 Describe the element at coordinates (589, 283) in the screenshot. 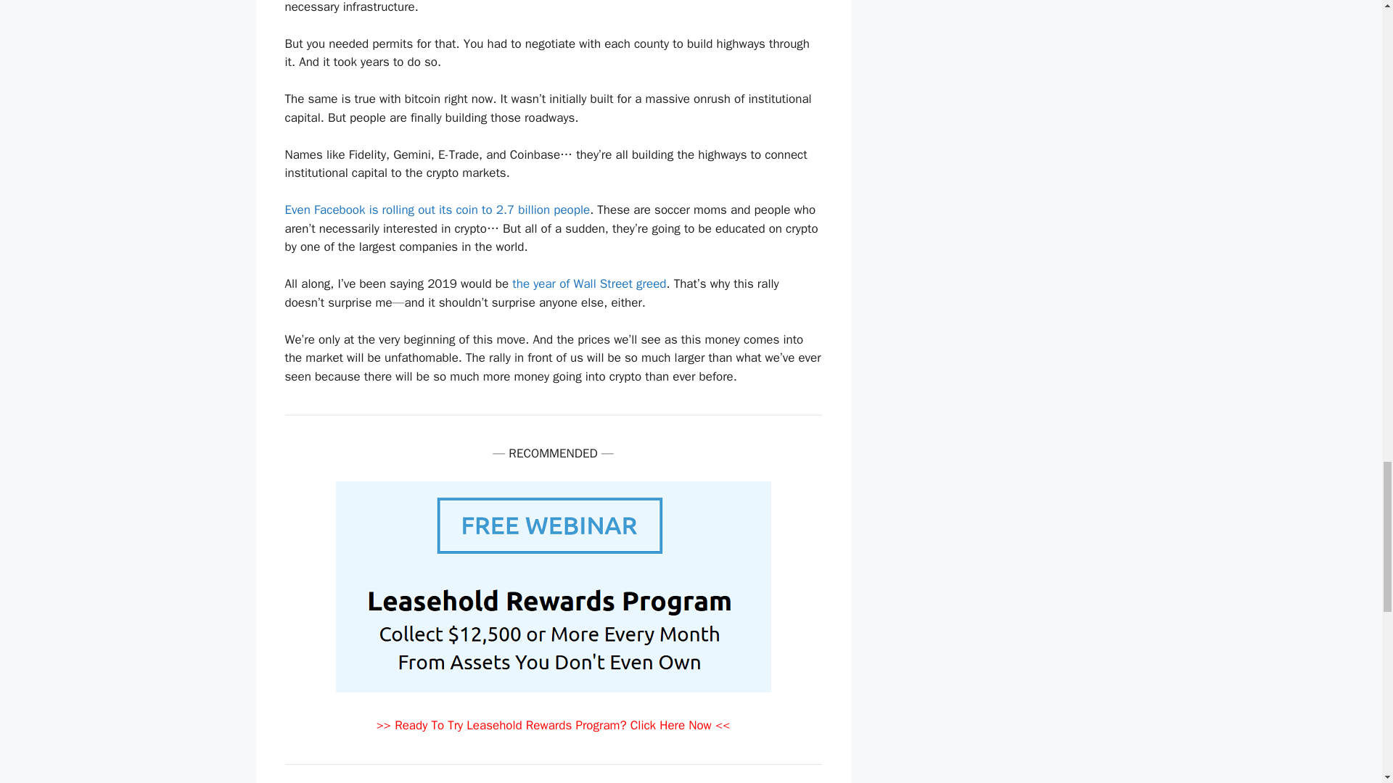

I see `the year of Wall Street greed` at that location.